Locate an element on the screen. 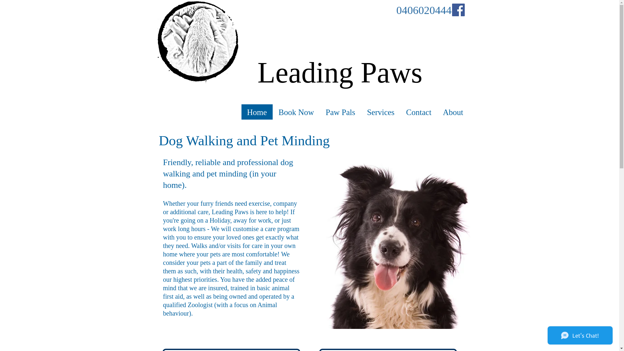  You have is located at coordinates (231, 279).